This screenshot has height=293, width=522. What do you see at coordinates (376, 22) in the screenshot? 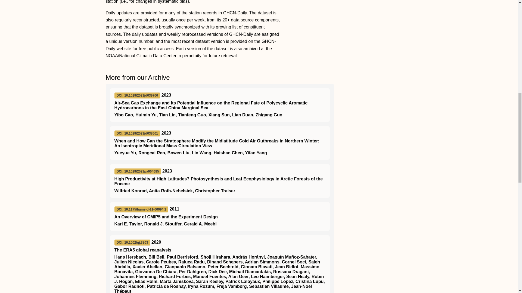
I see `Advertisement` at bounding box center [376, 22].